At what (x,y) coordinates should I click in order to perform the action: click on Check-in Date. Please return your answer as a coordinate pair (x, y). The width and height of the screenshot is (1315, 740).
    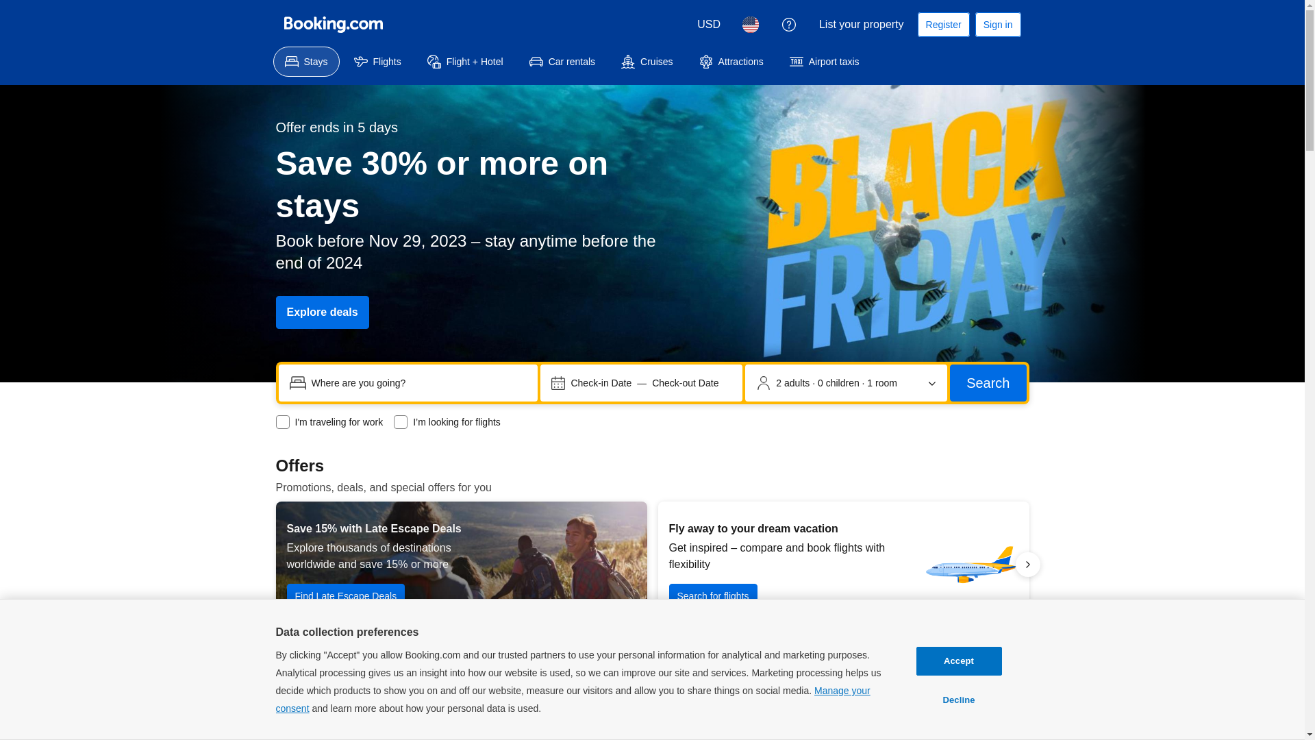
    Looking at the image, I should click on (601, 383).